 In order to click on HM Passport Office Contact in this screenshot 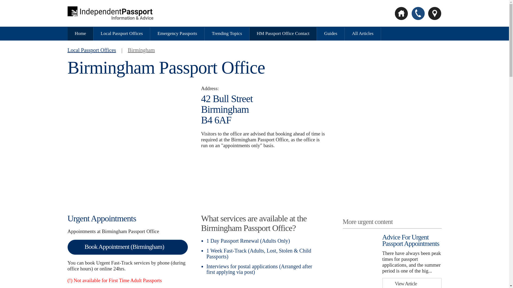, I will do `click(283, 33)`.